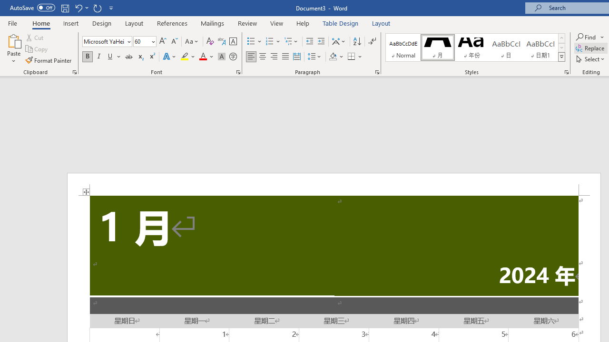 This screenshot has height=342, width=609. Describe the element at coordinates (102, 23) in the screenshot. I see `Design` at that location.